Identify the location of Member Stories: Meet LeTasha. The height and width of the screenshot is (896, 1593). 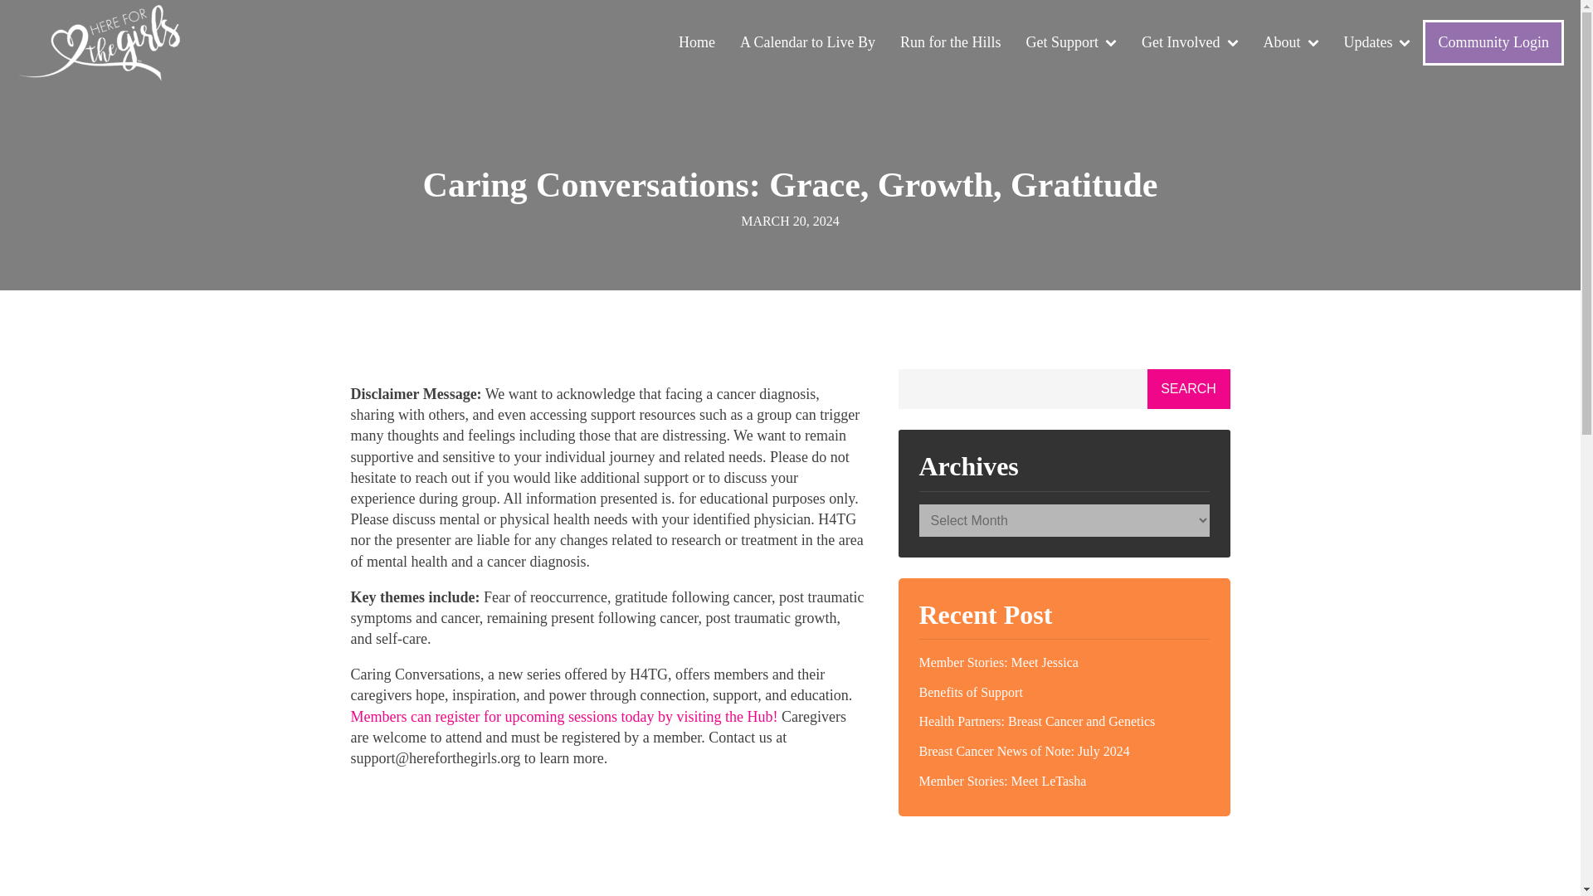
(1064, 782).